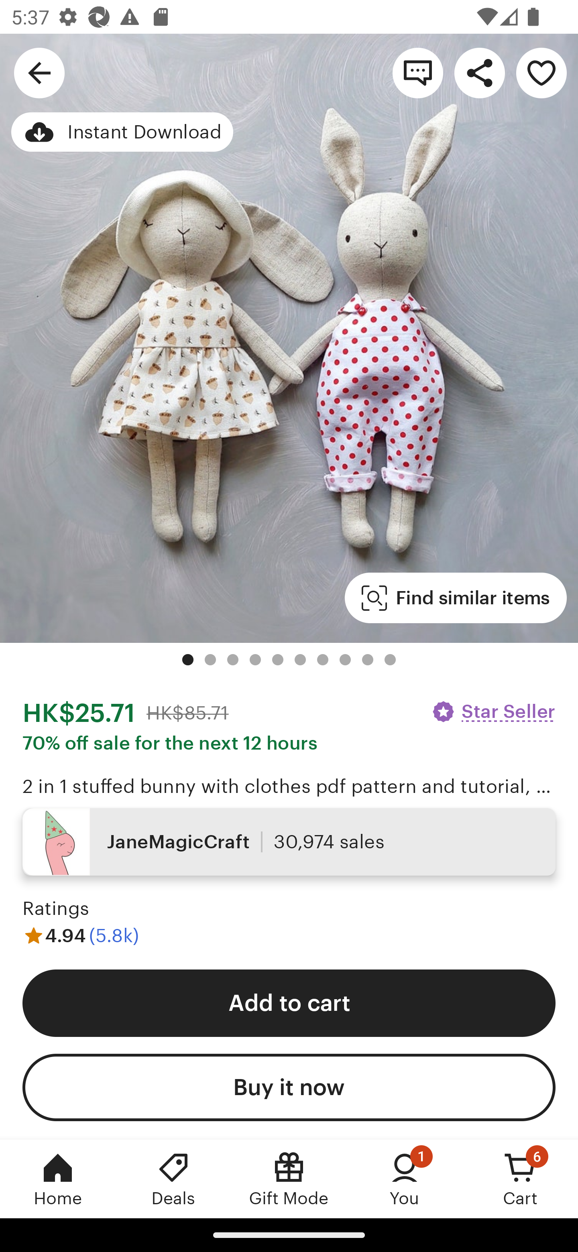 The image size is (578, 1252). Describe the element at coordinates (456, 598) in the screenshot. I see `Find similar items` at that location.